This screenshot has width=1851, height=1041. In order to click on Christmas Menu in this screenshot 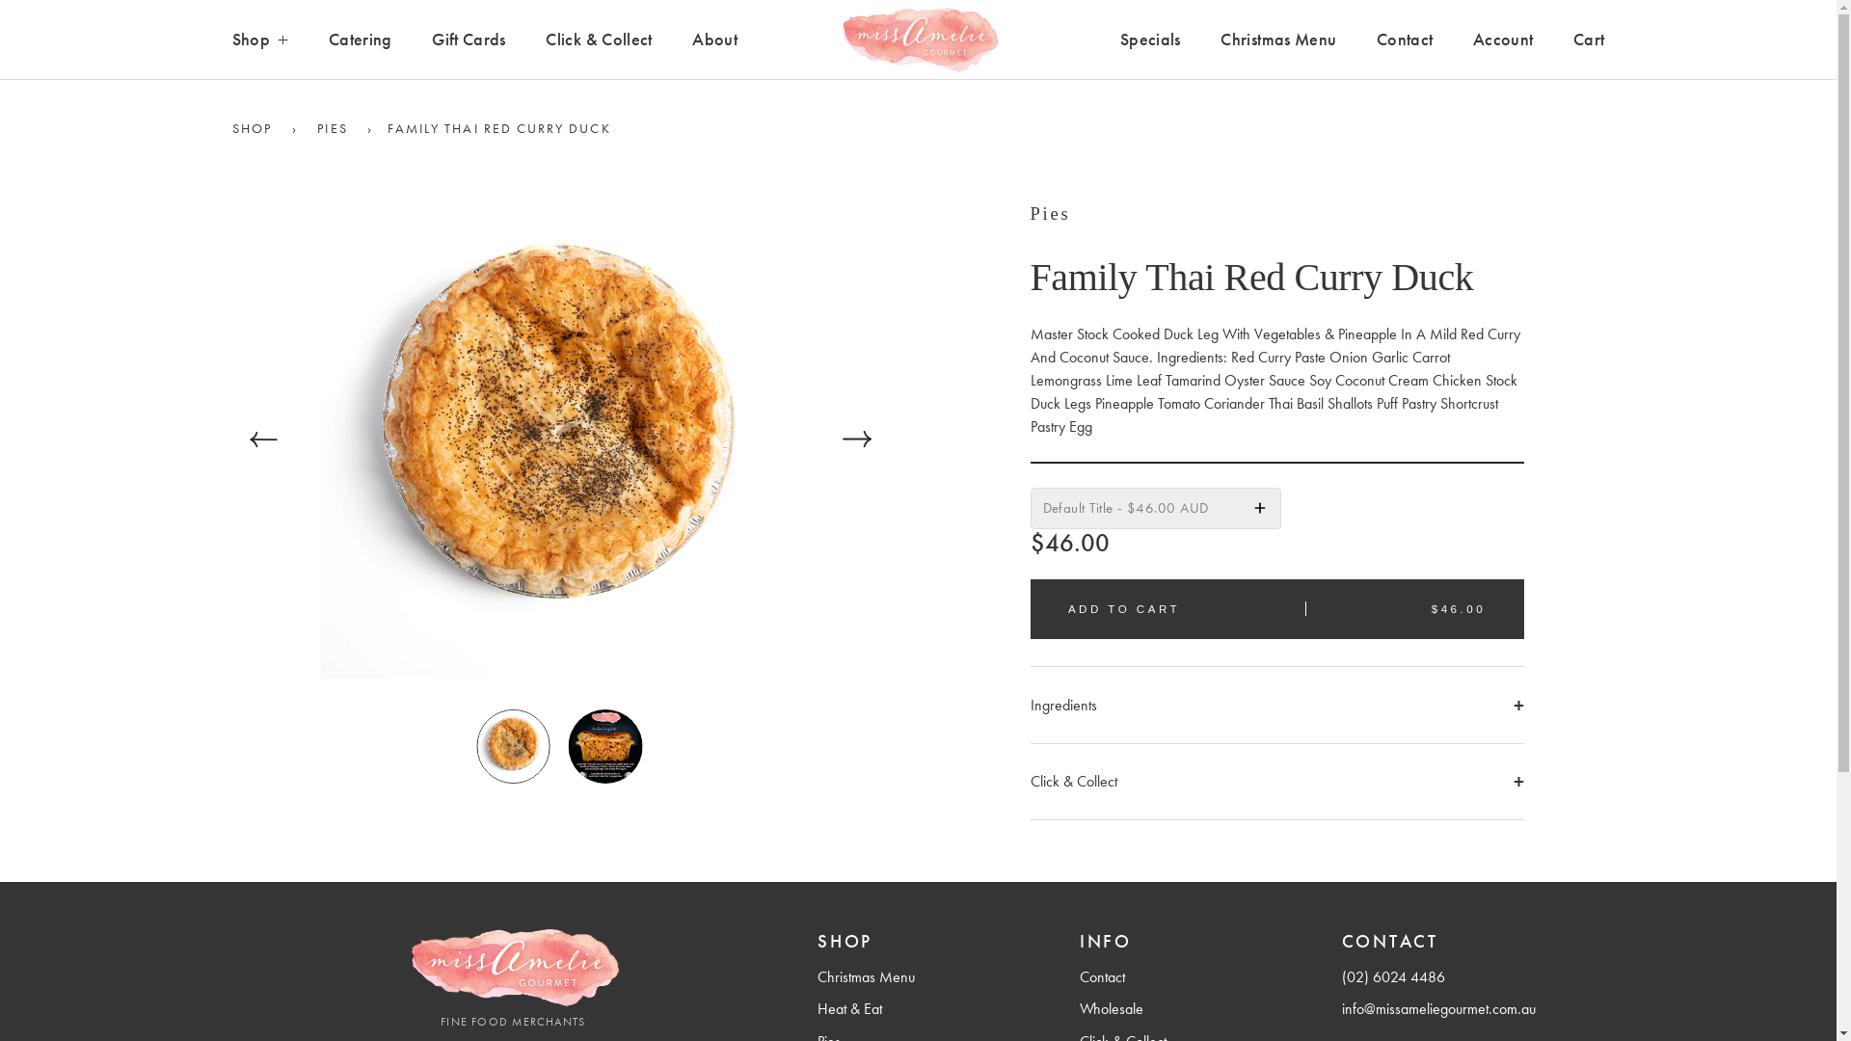, I will do `click(866, 977)`.